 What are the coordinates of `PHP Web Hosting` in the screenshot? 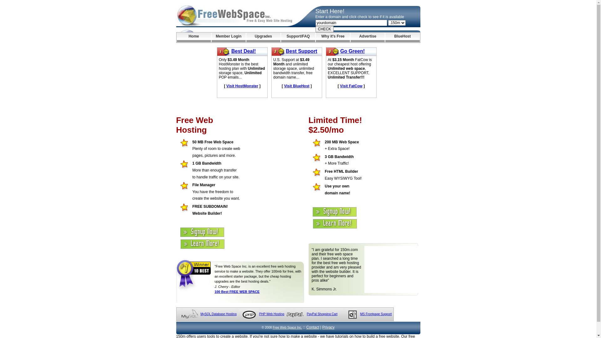 It's located at (272, 314).